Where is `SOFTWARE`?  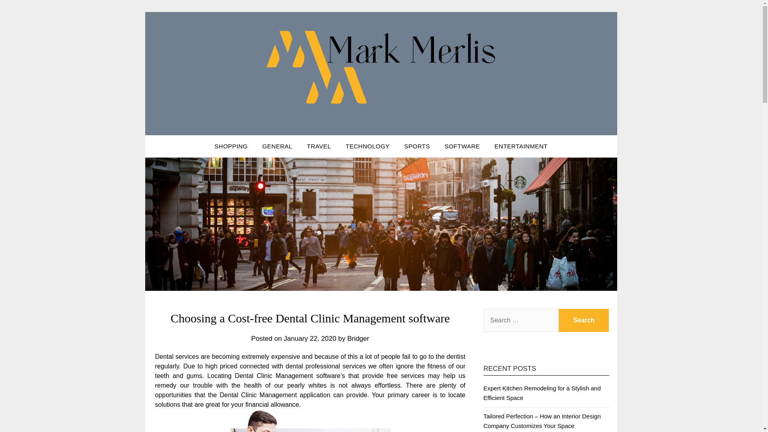
SOFTWARE is located at coordinates (462, 146).